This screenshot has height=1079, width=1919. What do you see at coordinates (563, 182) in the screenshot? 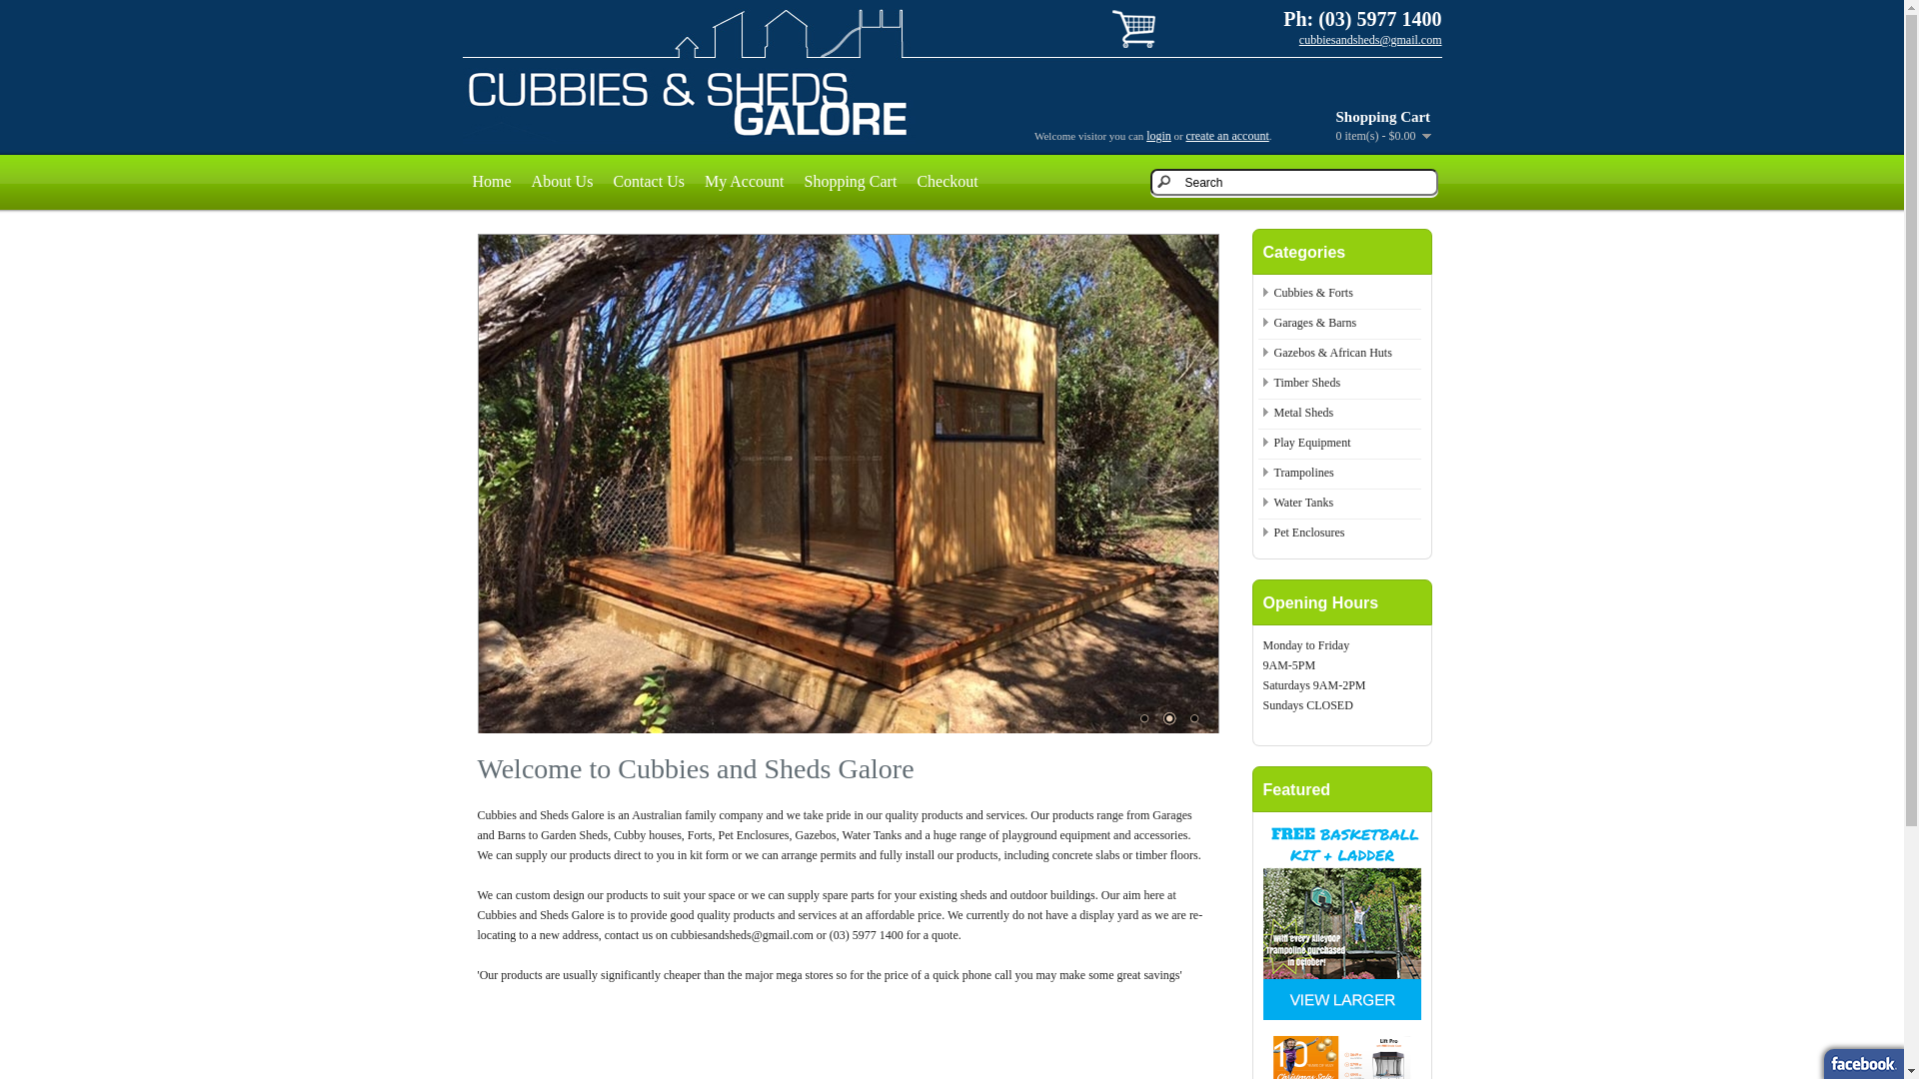
I see `About Us` at bounding box center [563, 182].